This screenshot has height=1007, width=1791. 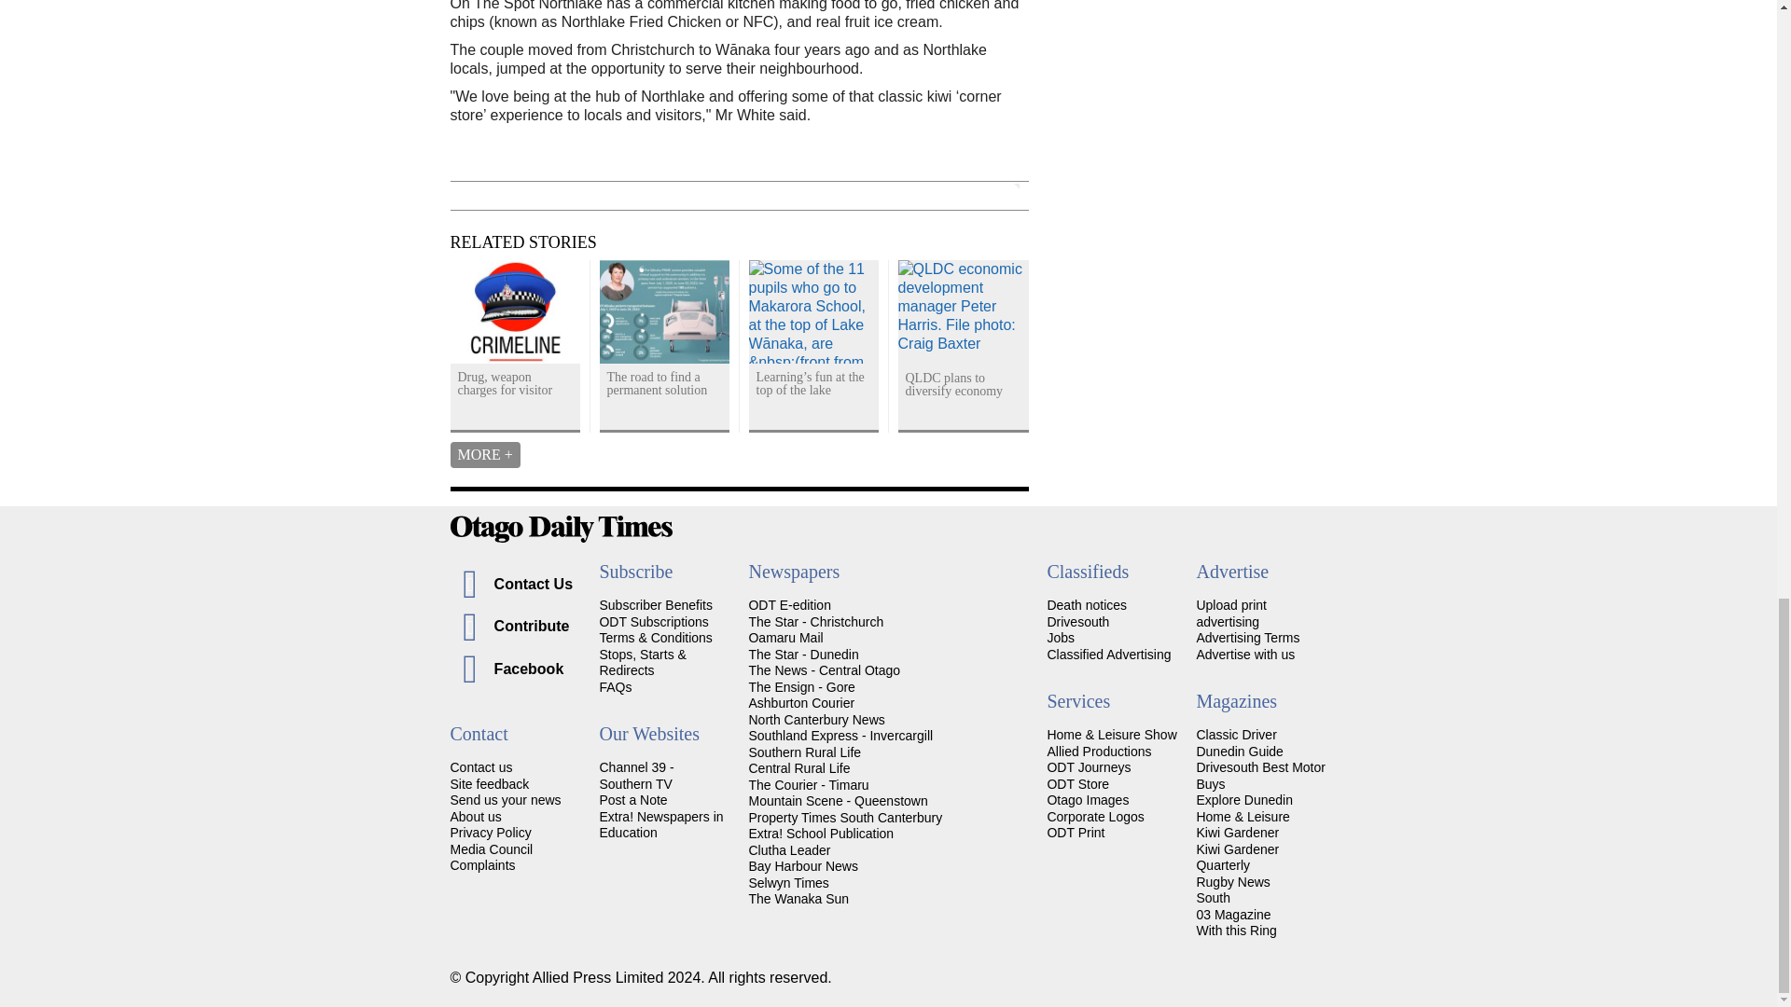 I want to click on Home, so click(x=888, y=529).